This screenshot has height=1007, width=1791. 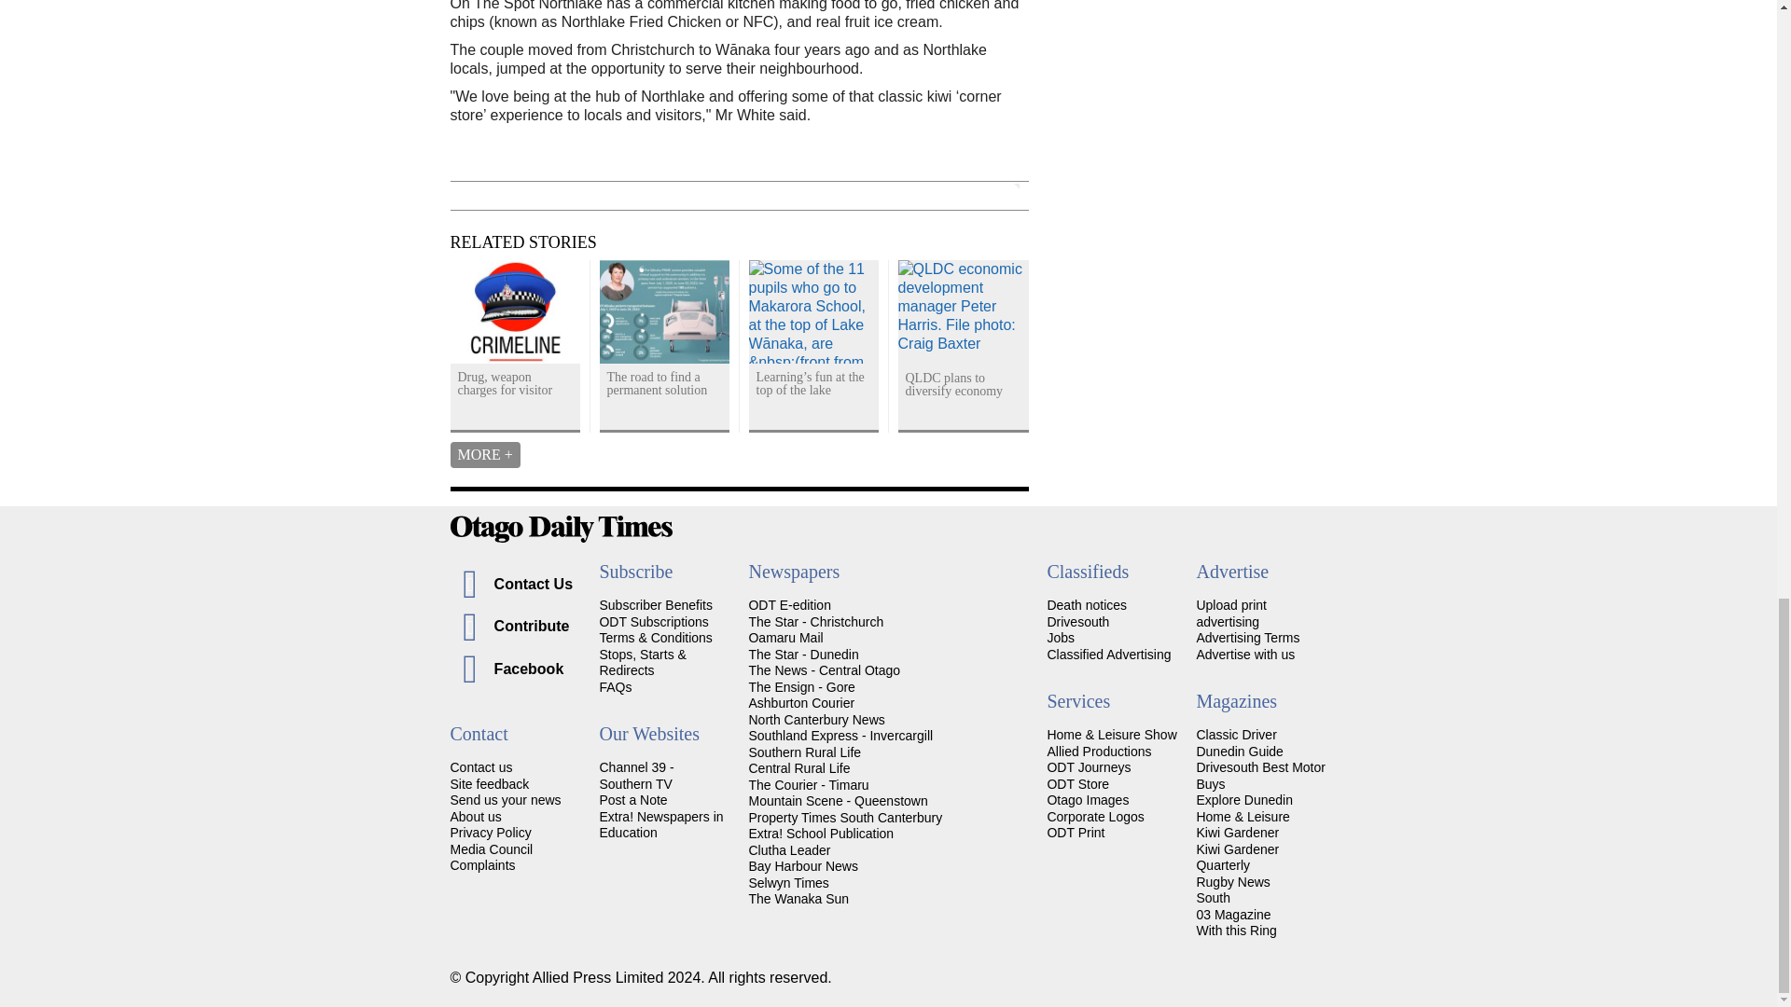 I want to click on Home, so click(x=888, y=529).